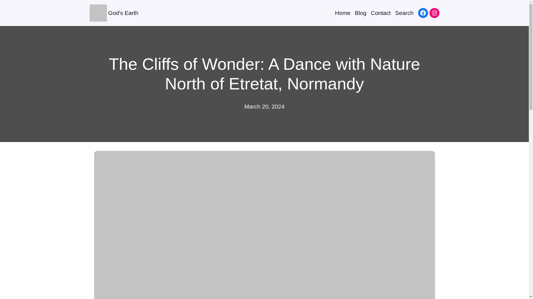  Describe the element at coordinates (404, 13) in the screenshot. I see `Search` at that location.